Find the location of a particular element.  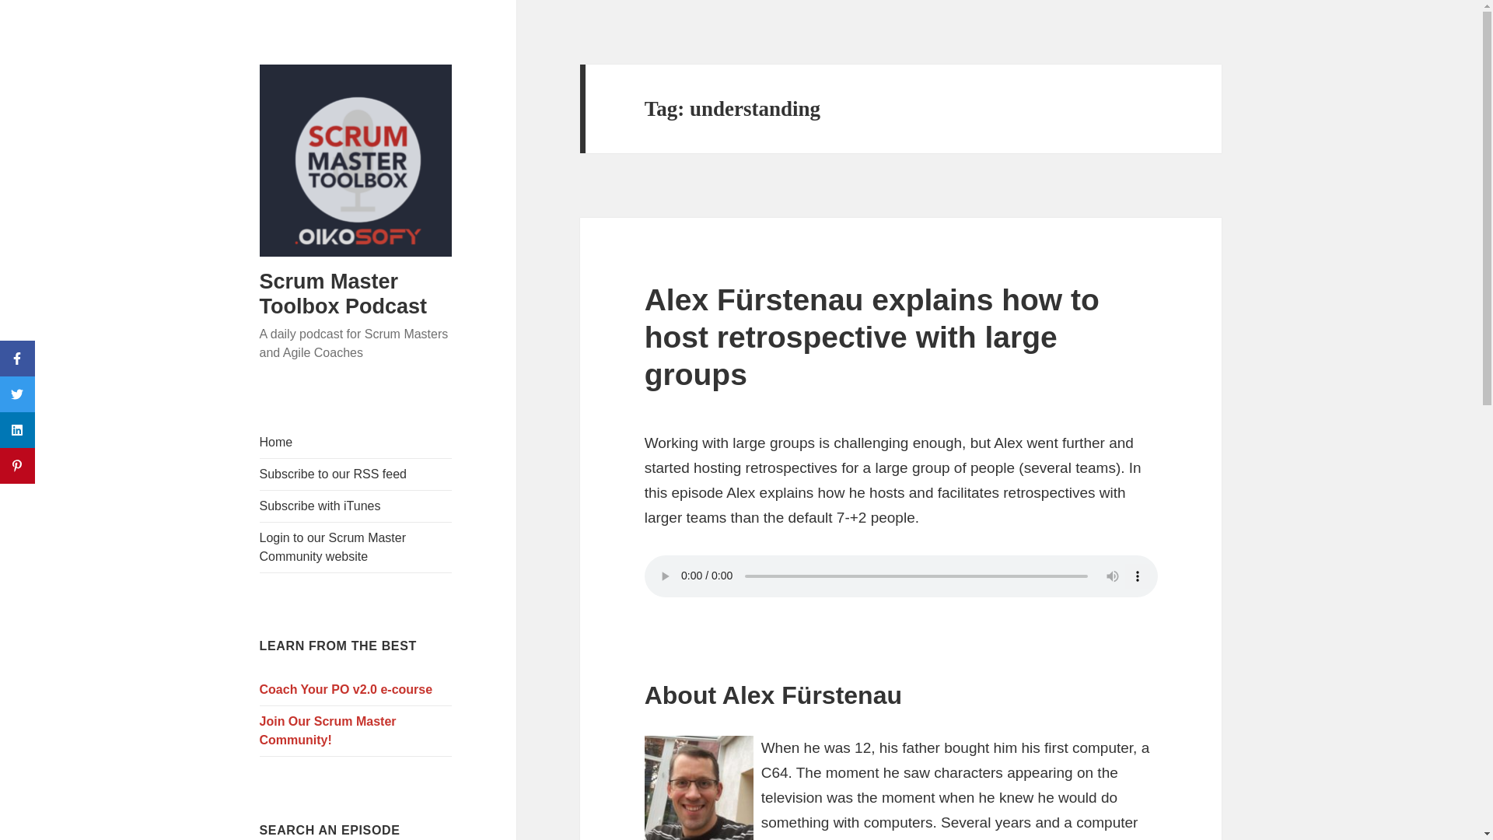

Login to our Scrum Master Community website is located at coordinates (356, 547).